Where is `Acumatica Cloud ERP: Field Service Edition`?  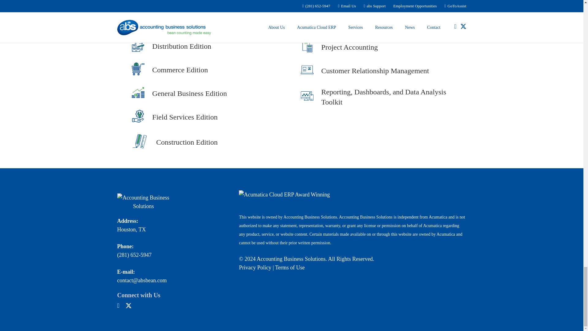 Acumatica Cloud ERP: Field Service Edition is located at coordinates (141, 117).